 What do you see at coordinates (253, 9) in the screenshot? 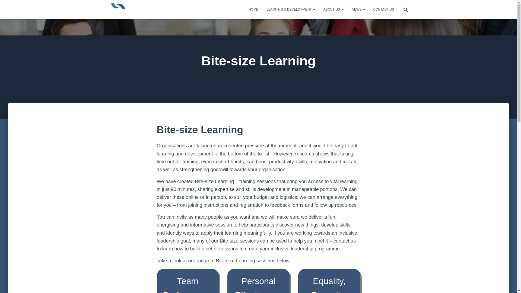
I see `Home` at bounding box center [253, 9].